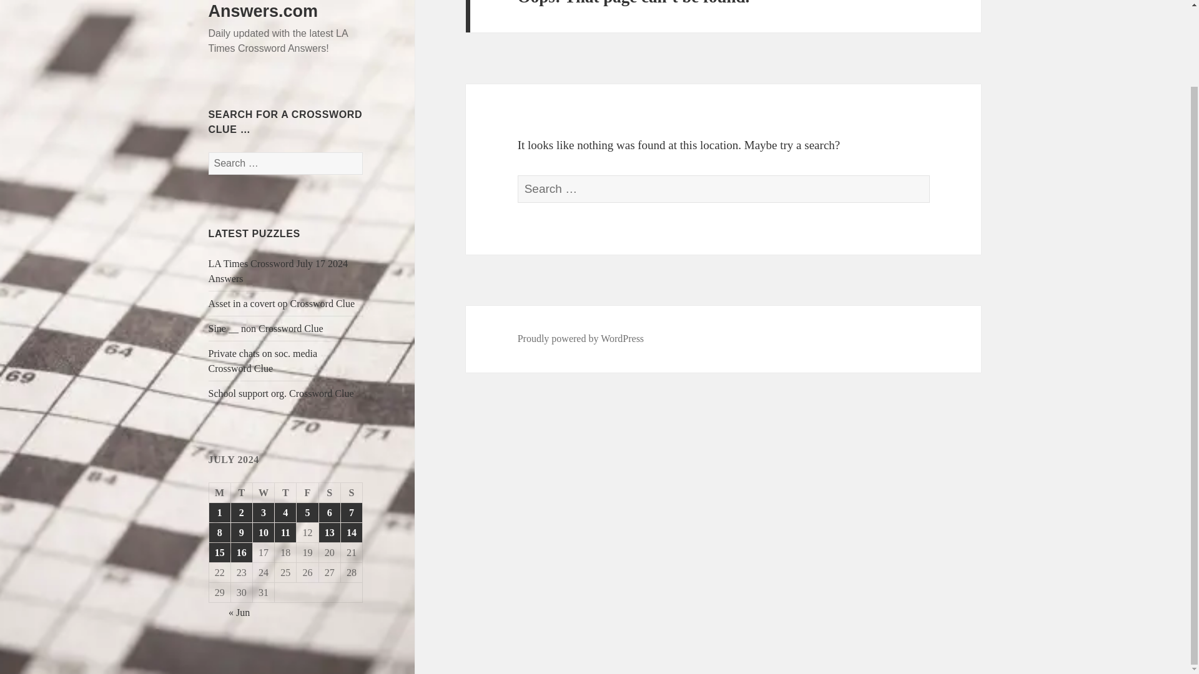 This screenshot has width=1199, height=674. What do you see at coordinates (581, 338) in the screenshot?
I see `Proudly powered by WordPress` at bounding box center [581, 338].